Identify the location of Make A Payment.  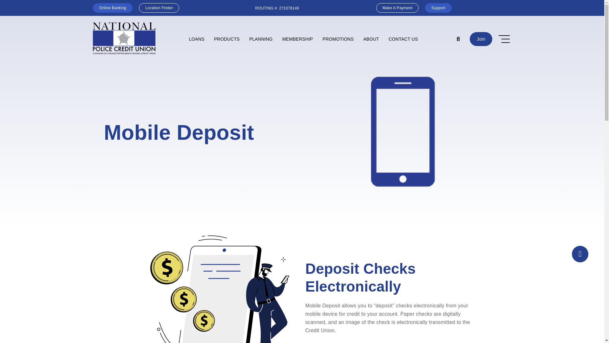
(397, 8).